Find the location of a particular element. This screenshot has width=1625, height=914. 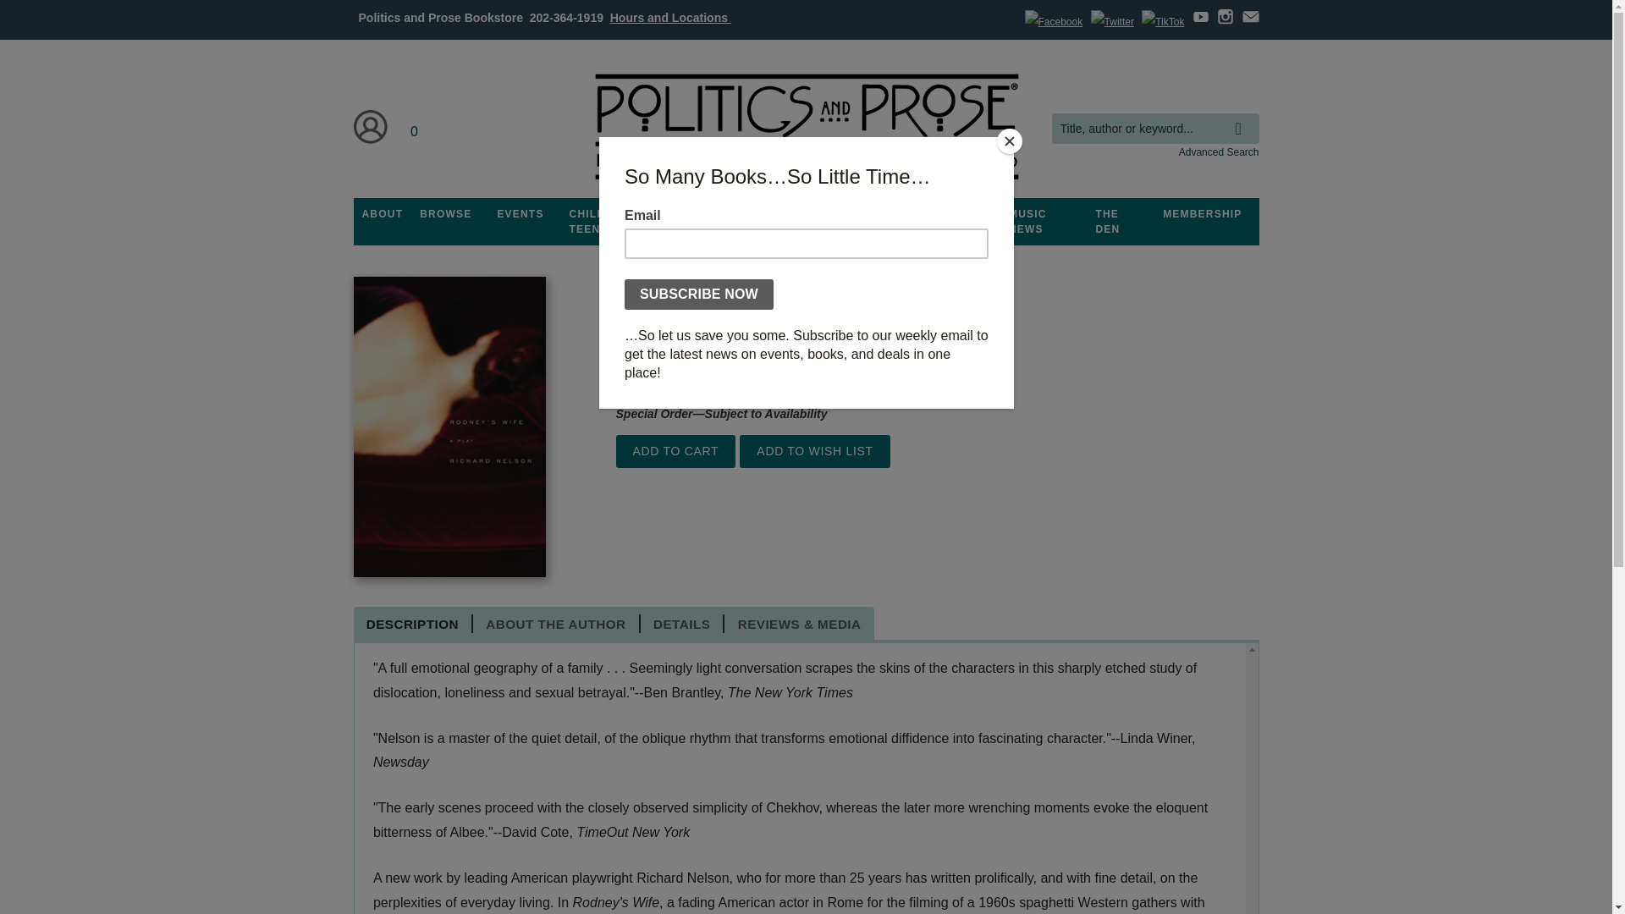

SERVICES is located at coordinates (902, 214).